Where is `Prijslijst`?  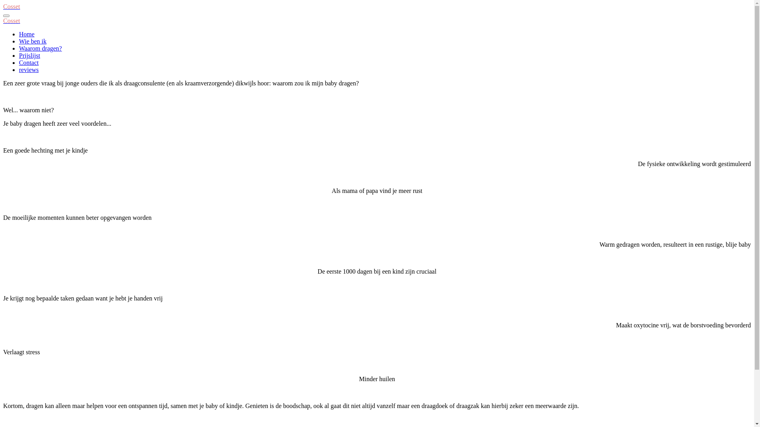
Prijslijst is located at coordinates (29, 55).